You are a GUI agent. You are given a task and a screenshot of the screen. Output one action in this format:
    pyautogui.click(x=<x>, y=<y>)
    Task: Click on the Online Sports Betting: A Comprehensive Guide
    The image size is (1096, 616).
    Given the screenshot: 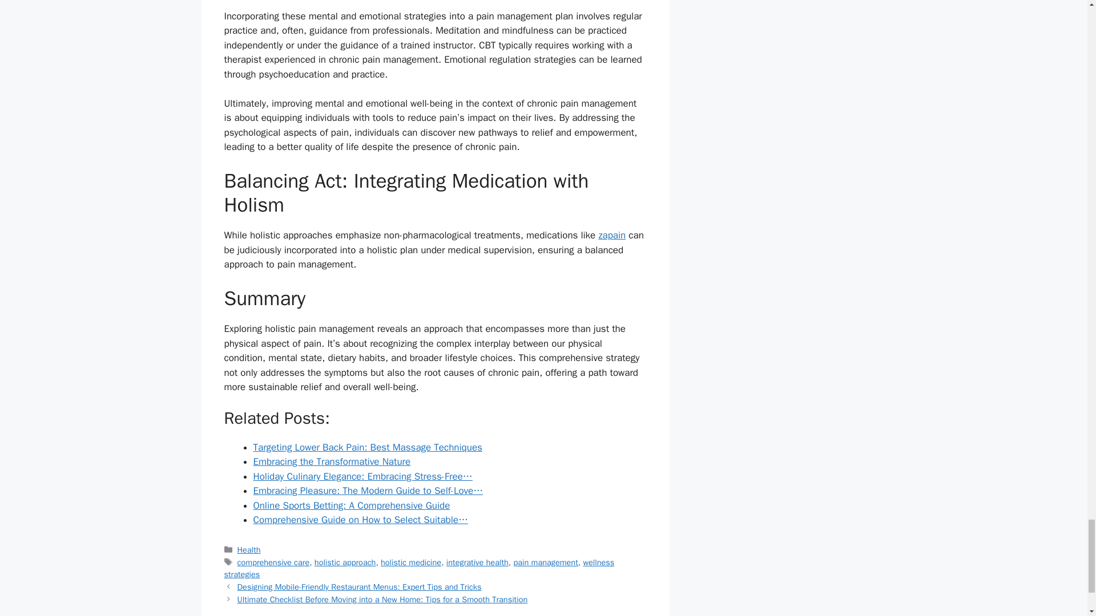 What is the action you would take?
    pyautogui.click(x=352, y=505)
    